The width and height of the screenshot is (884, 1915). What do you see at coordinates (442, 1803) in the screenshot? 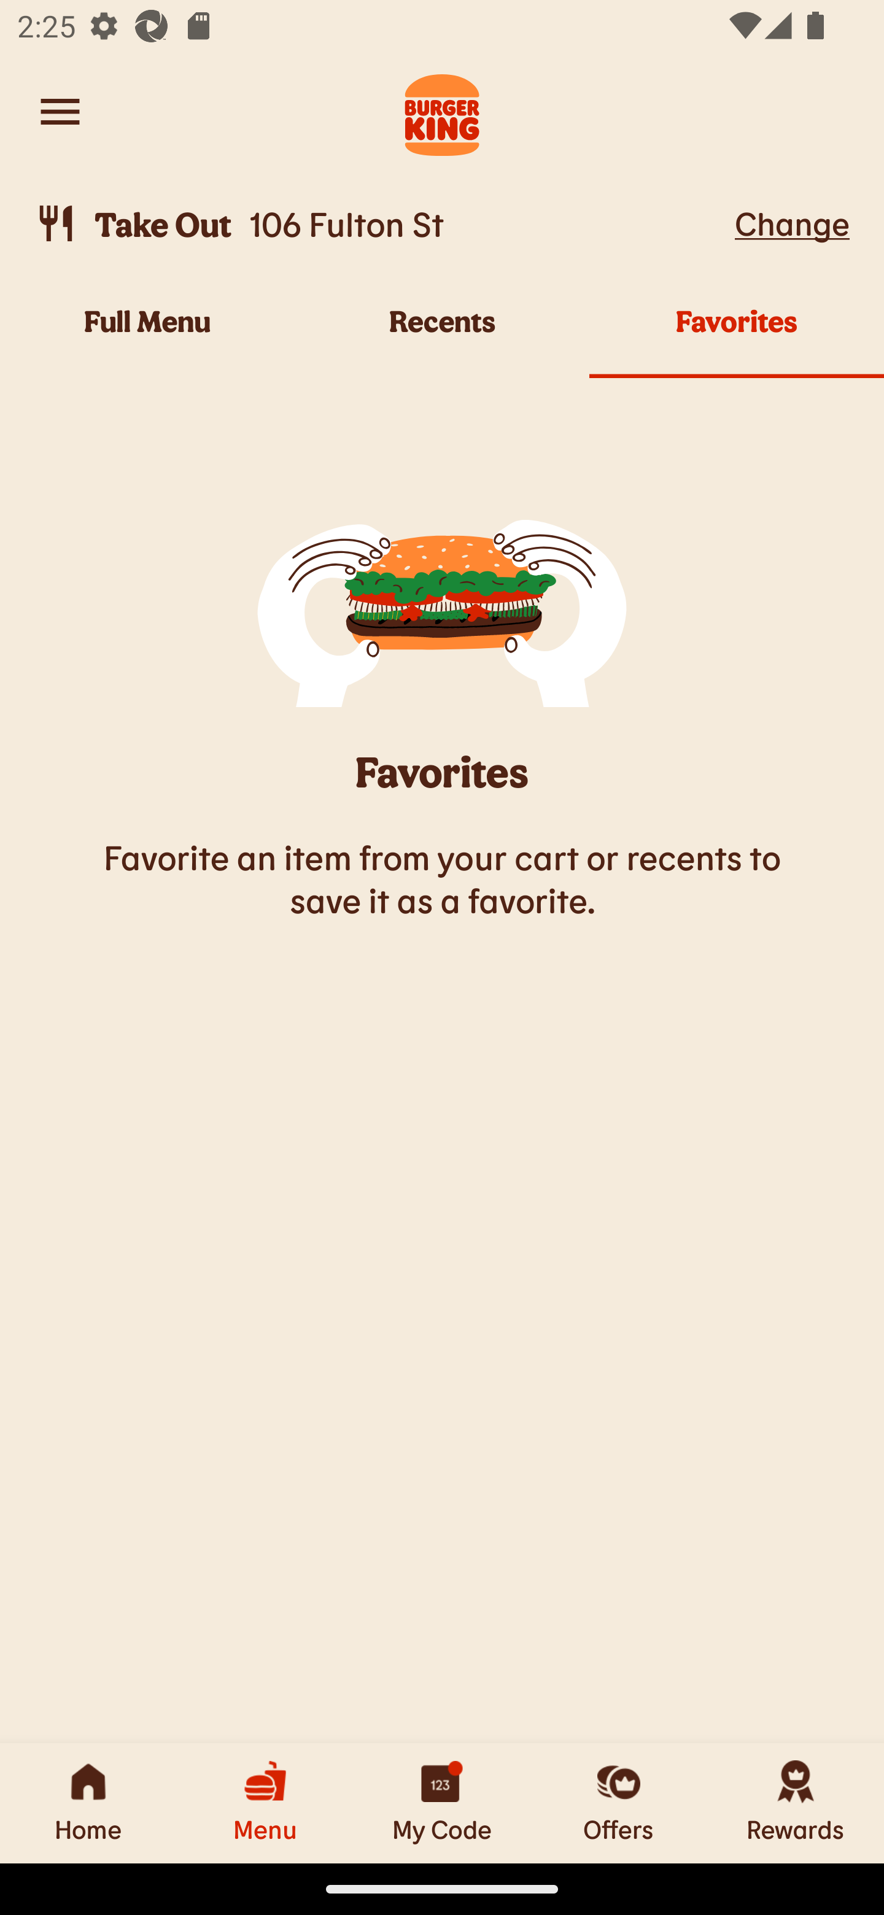
I see `My Code` at bounding box center [442, 1803].